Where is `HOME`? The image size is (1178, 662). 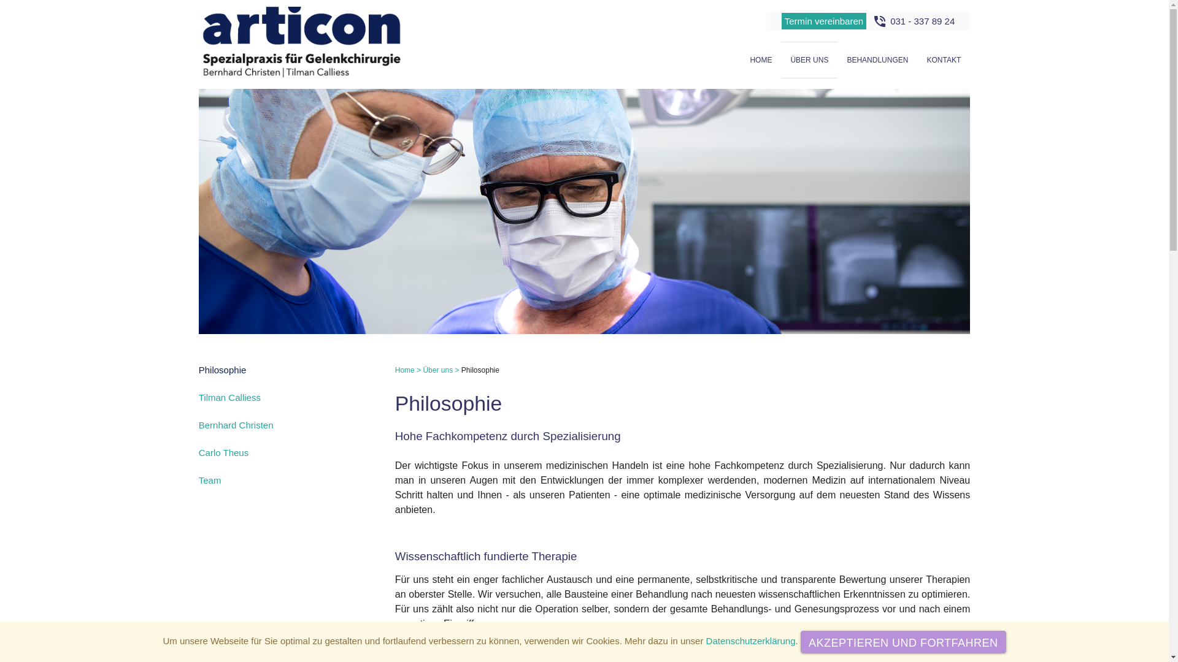 HOME is located at coordinates (761, 60).